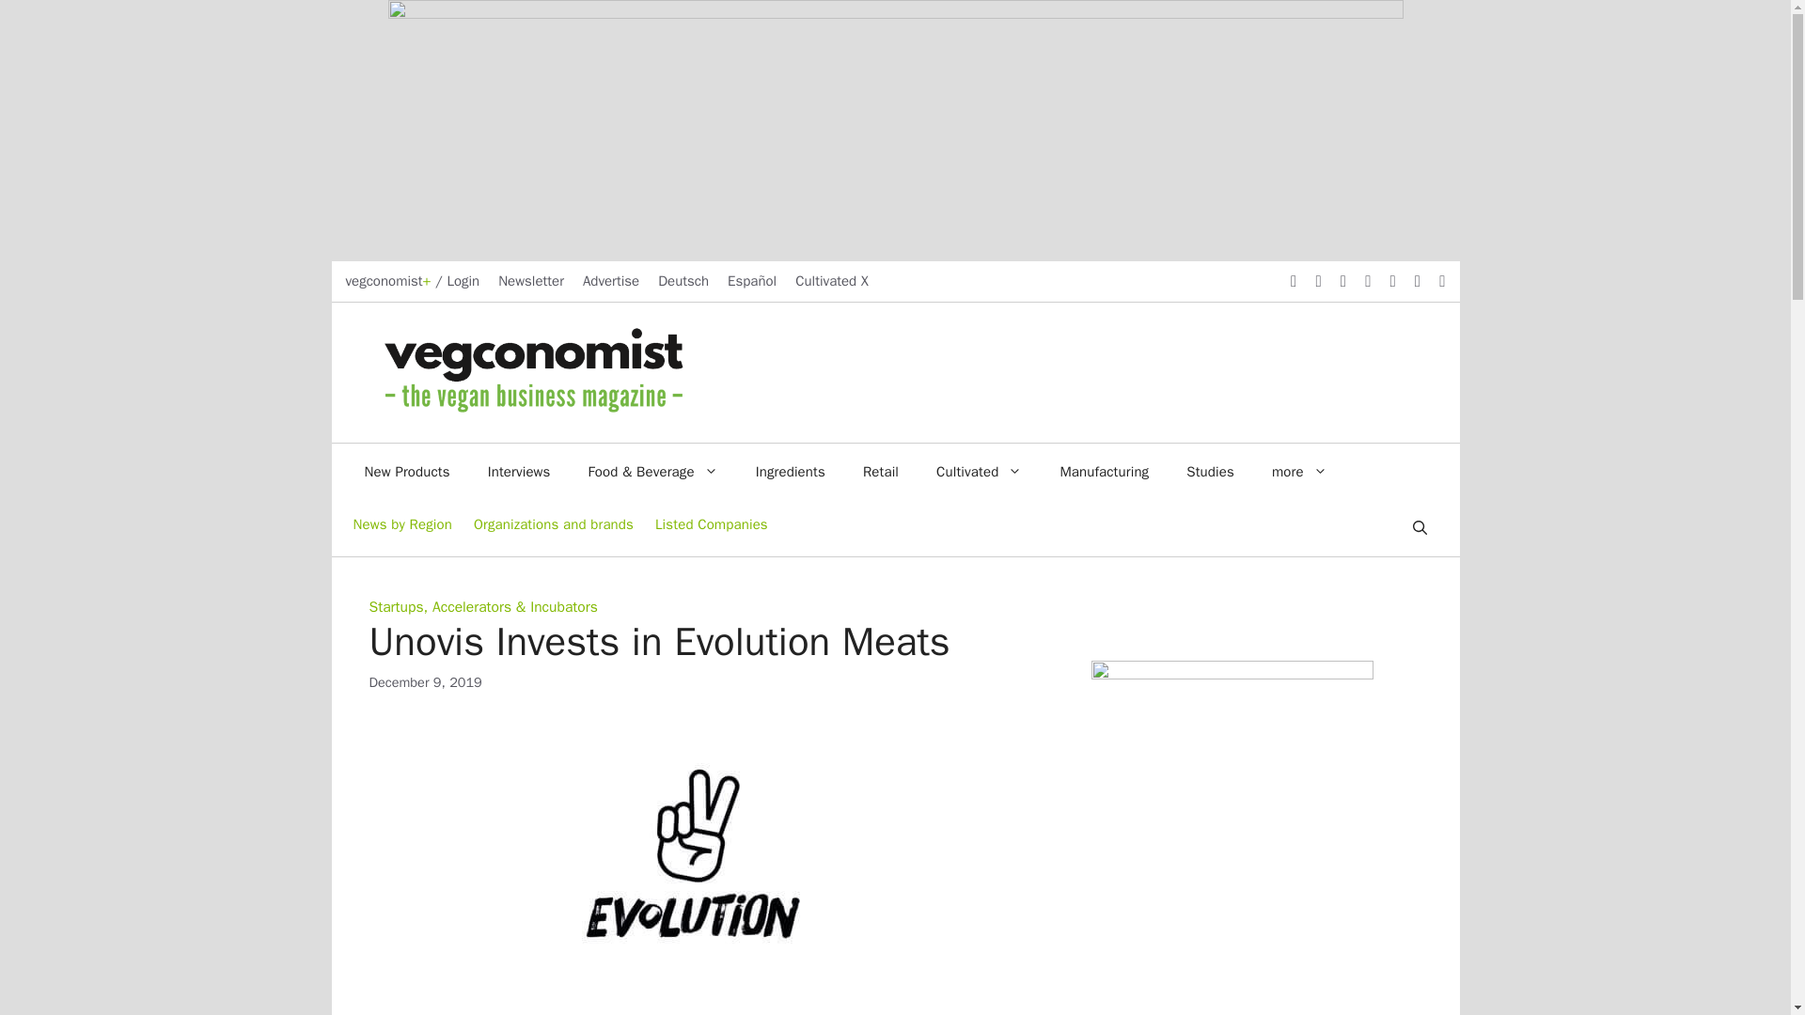 The image size is (1805, 1015). I want to click on Manufacturing, so click(1104, 472).